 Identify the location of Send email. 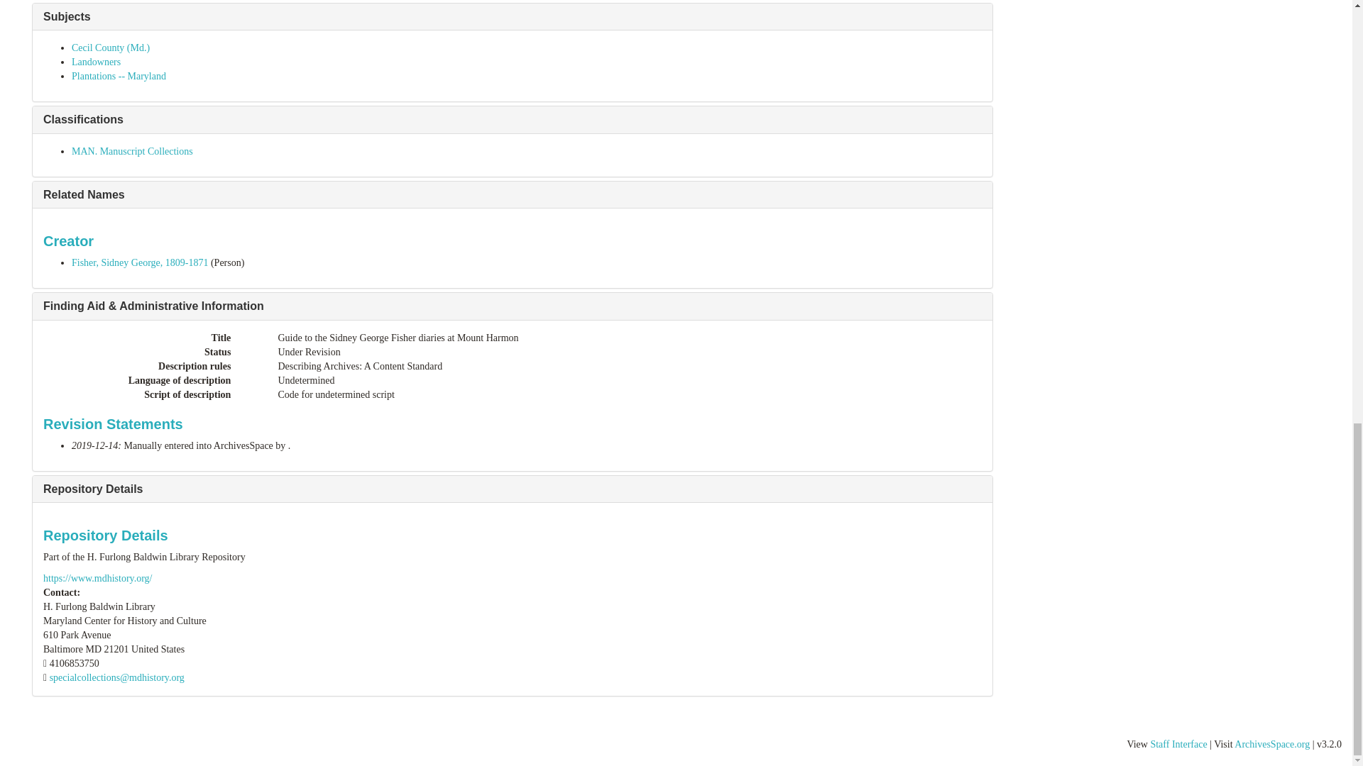
(116, 678).